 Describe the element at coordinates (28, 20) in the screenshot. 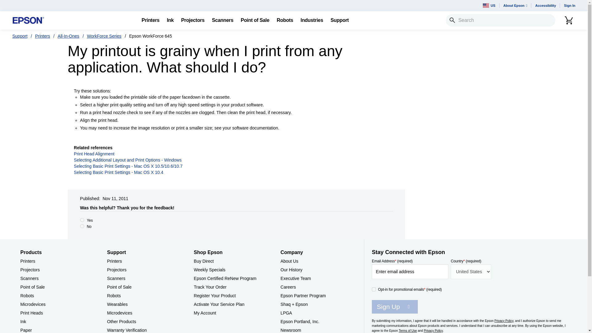

I see `Epson Logo` at that location.